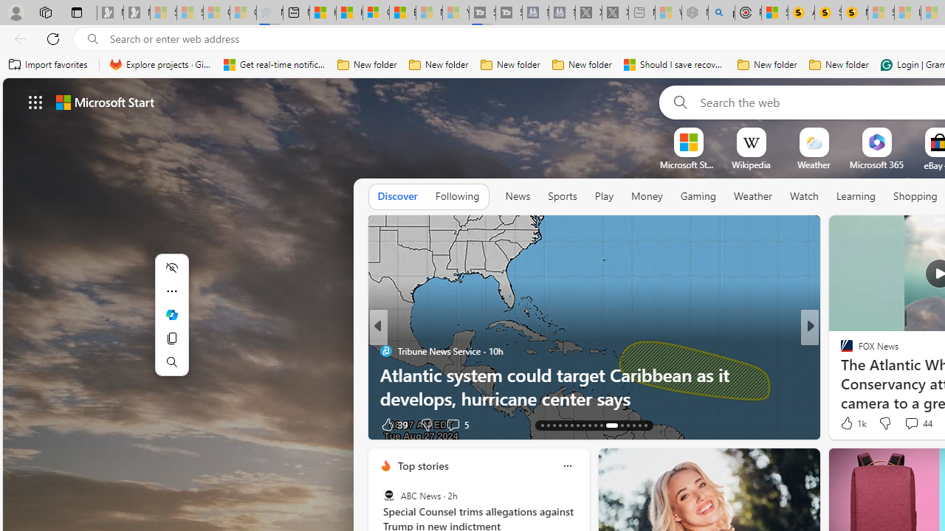 The height and width of the screenshot is (531, 945). I want to click on Newsletter Sign Up - Sleeping, so click(137, 13).